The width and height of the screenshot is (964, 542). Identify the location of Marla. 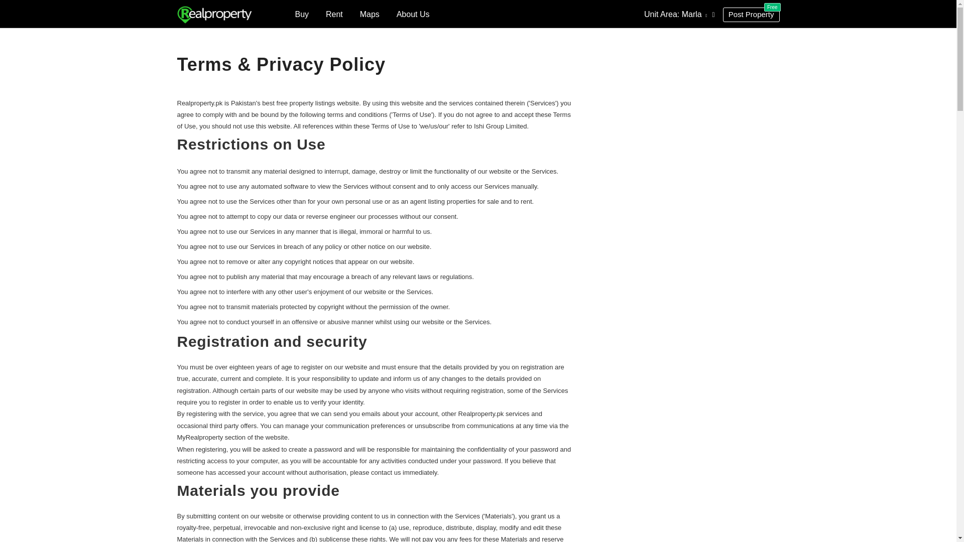
(370, 14).